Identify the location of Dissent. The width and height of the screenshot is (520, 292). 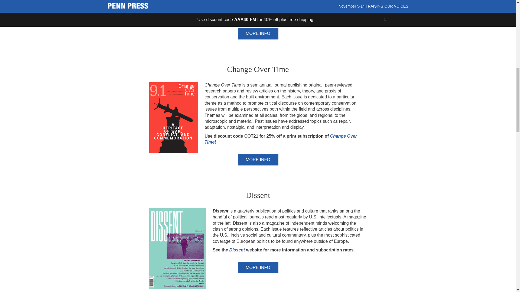
(237, 250).